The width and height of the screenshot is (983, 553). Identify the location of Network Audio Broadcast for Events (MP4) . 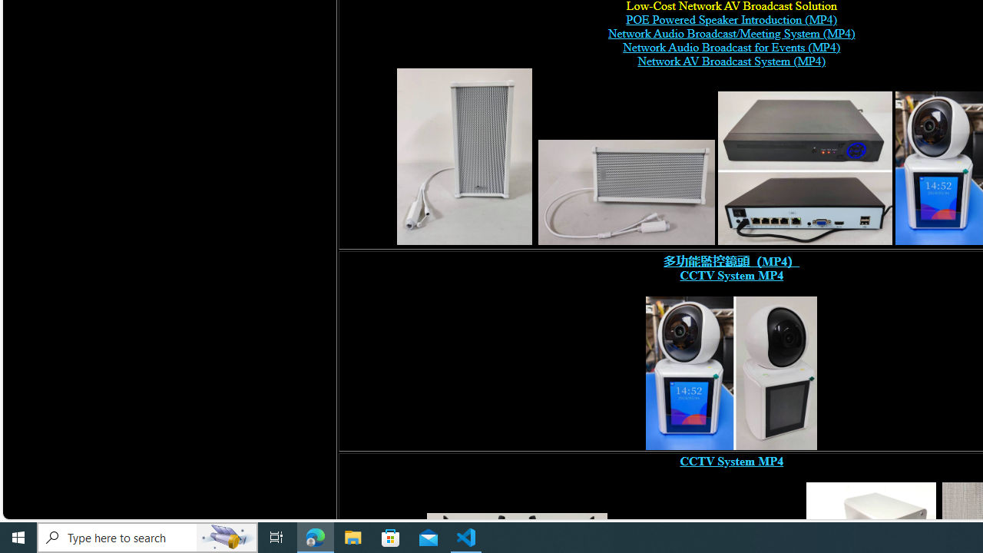
(731, 48).